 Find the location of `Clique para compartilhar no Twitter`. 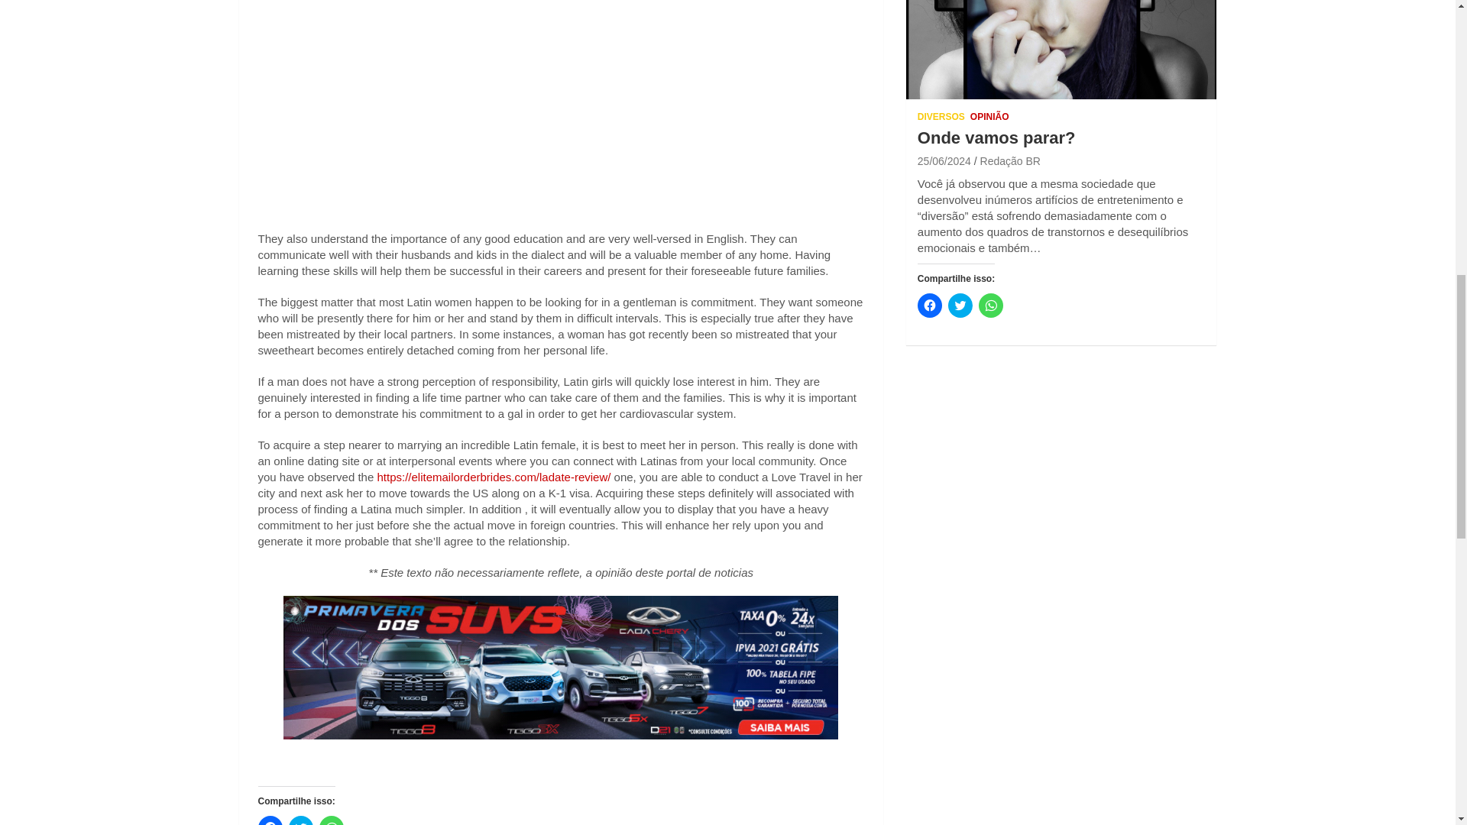

Clique para compartilhar no Twitter is located at coordinates (960, 306).